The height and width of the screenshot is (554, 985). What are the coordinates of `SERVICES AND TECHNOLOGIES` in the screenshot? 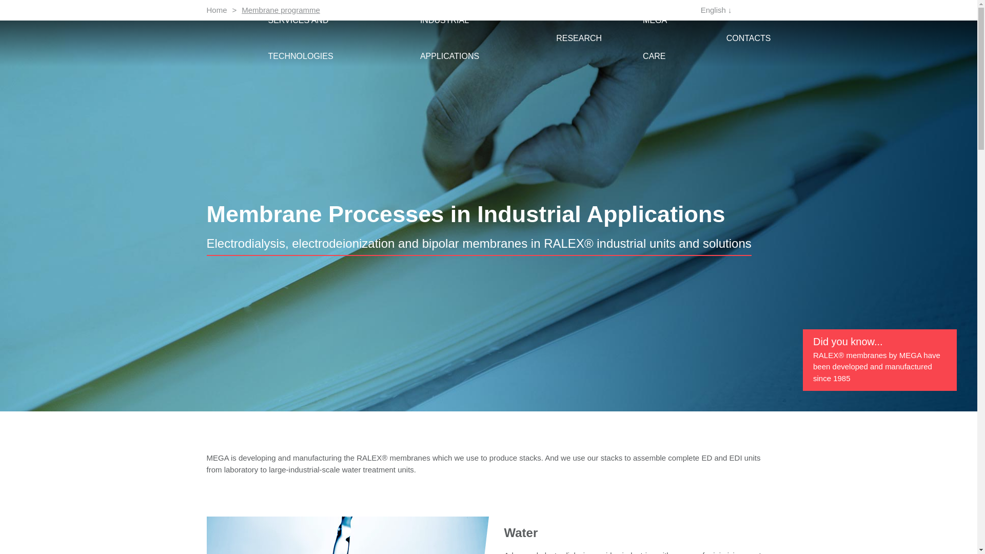 It's located at (323, 38).